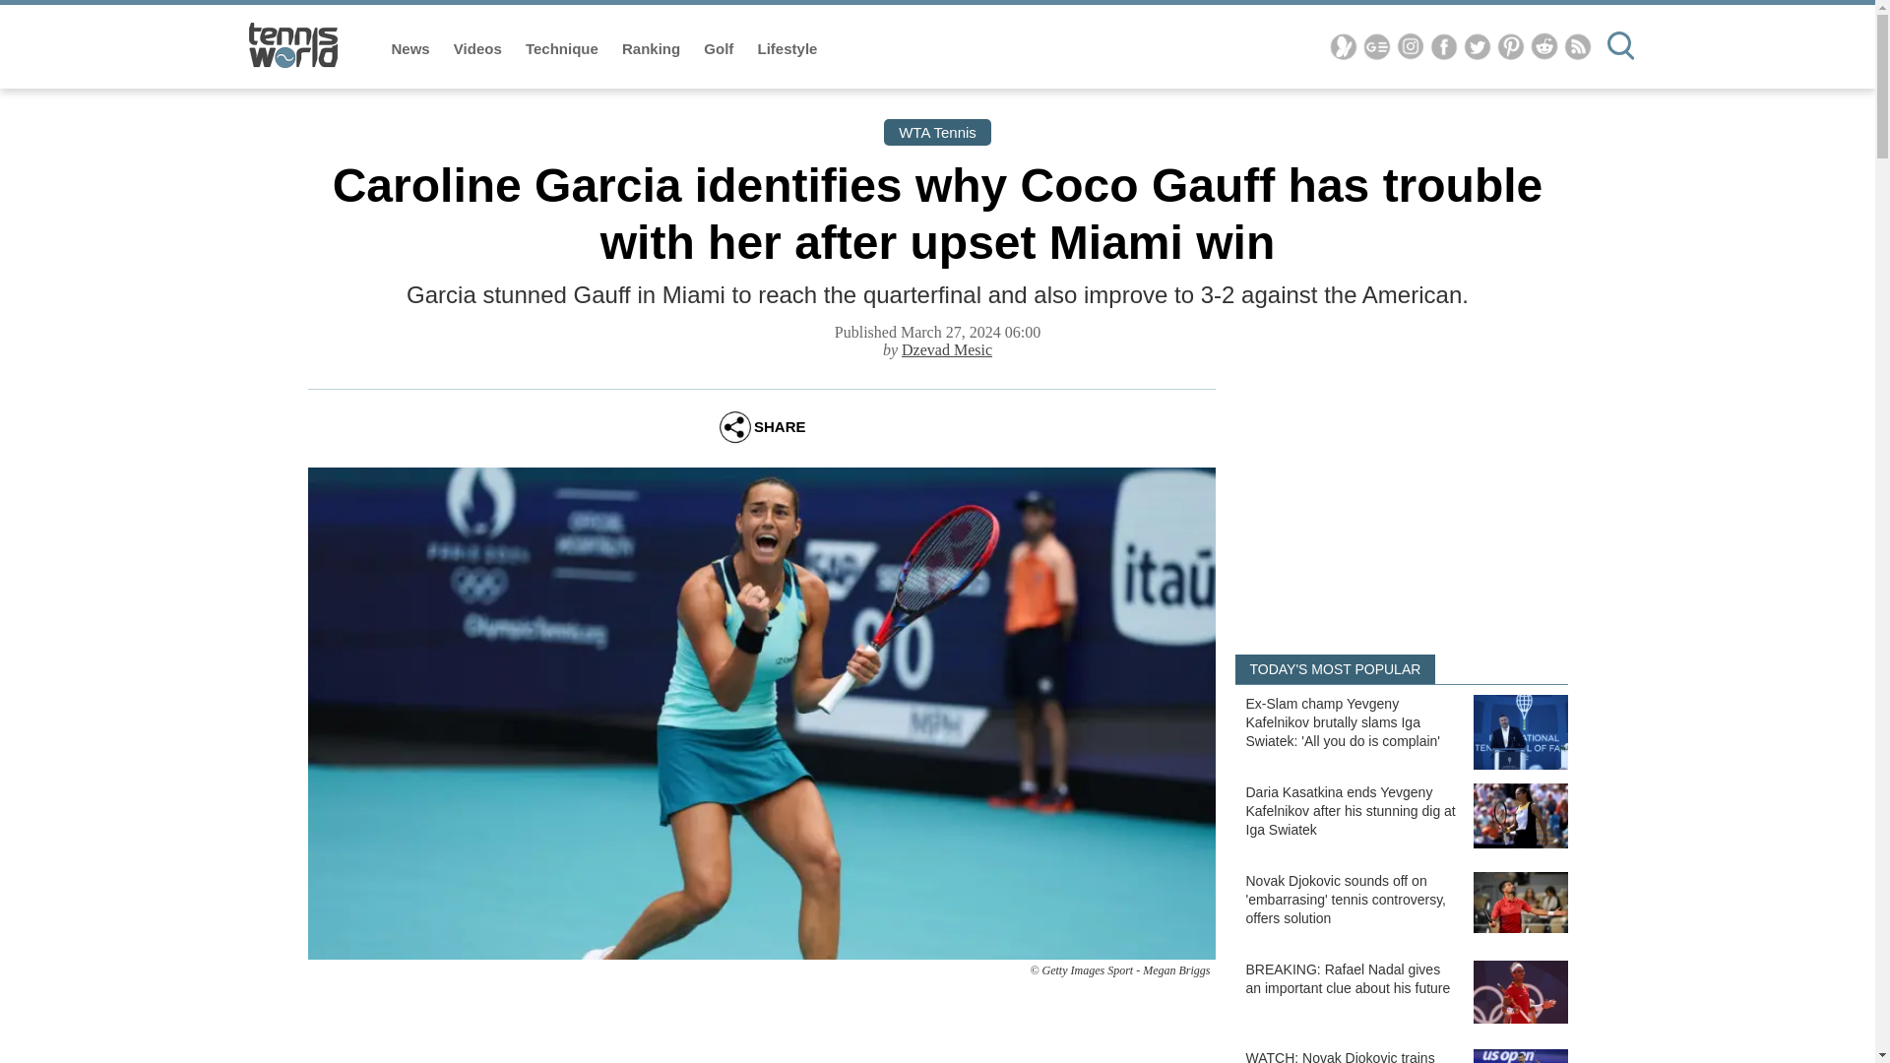  Describe the element at coordinates (653, 49) in the screenshot. I see `Ranking` at that location.